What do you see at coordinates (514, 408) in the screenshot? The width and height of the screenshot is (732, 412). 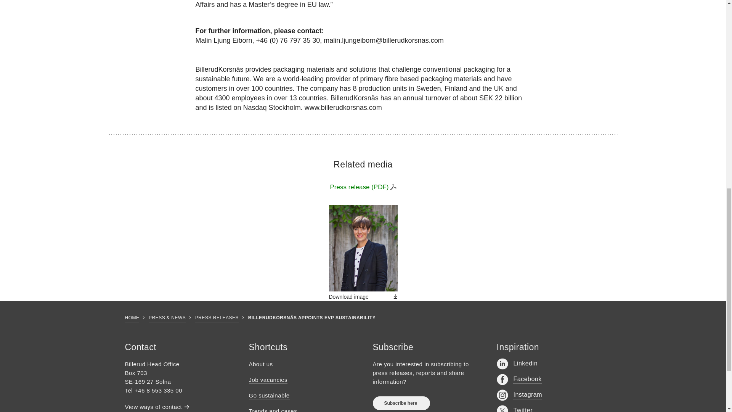 I see `Twitter` at bounding box center [514, 408].